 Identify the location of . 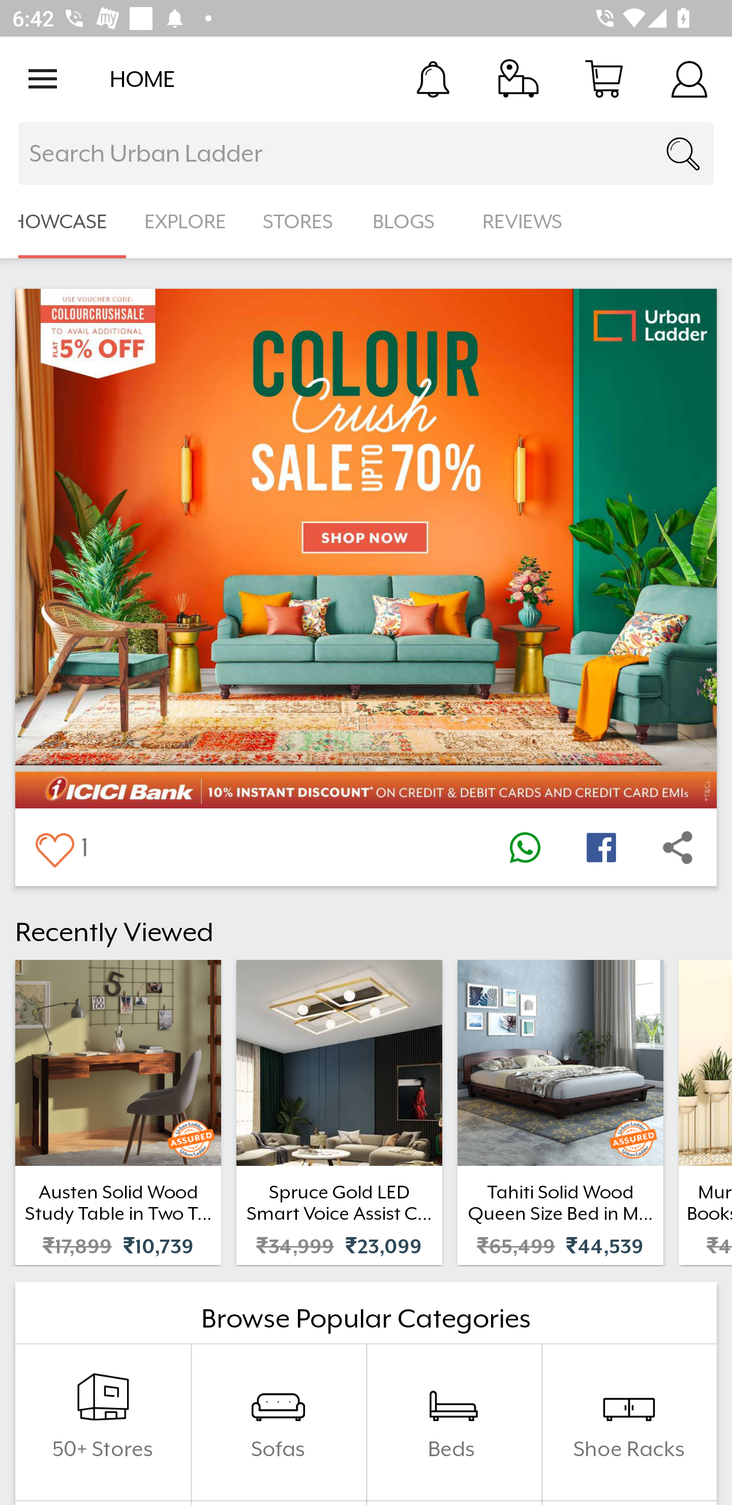
(601, 847).